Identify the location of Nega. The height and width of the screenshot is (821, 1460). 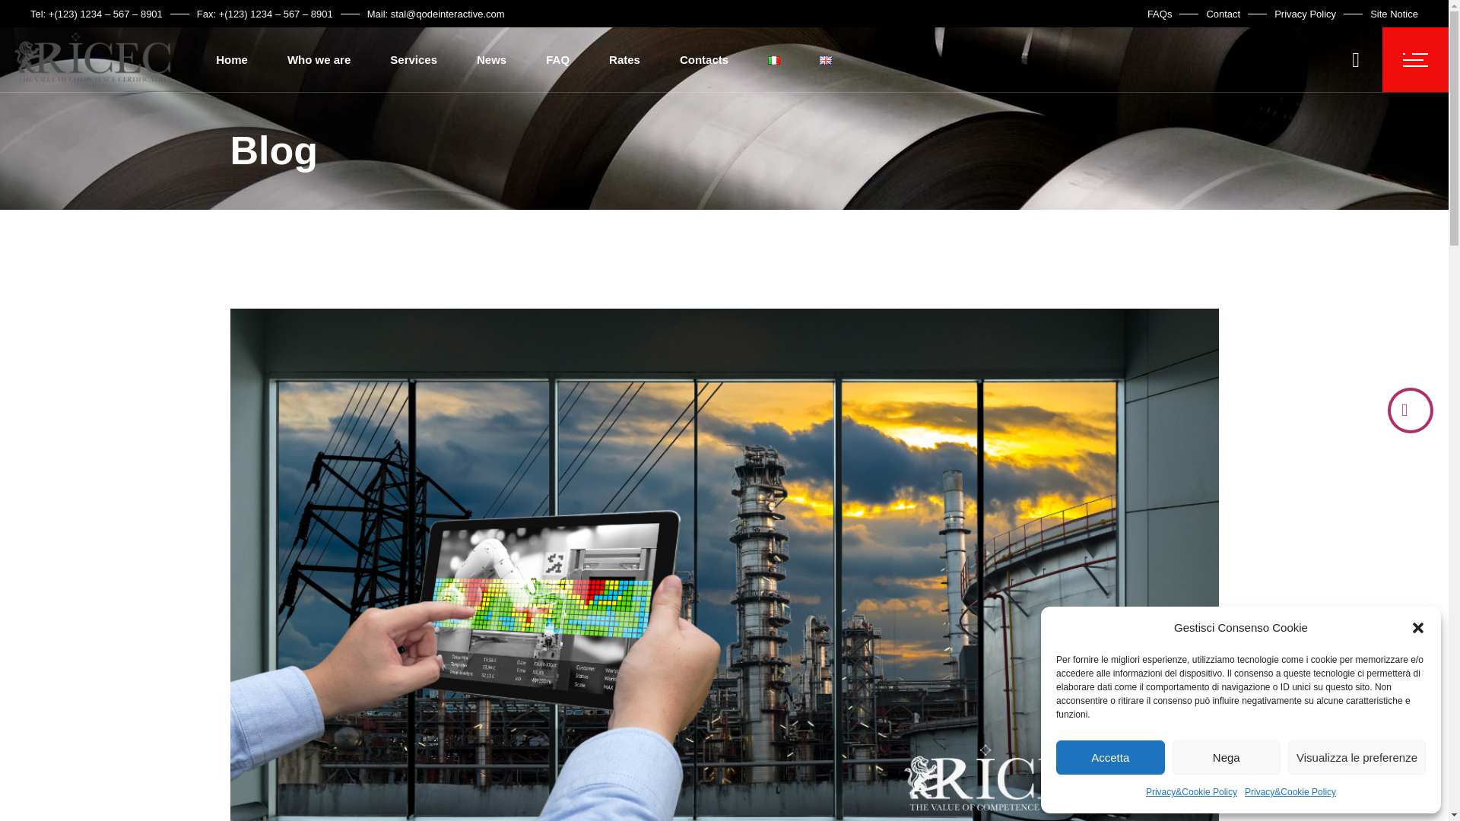
(1227, 757).